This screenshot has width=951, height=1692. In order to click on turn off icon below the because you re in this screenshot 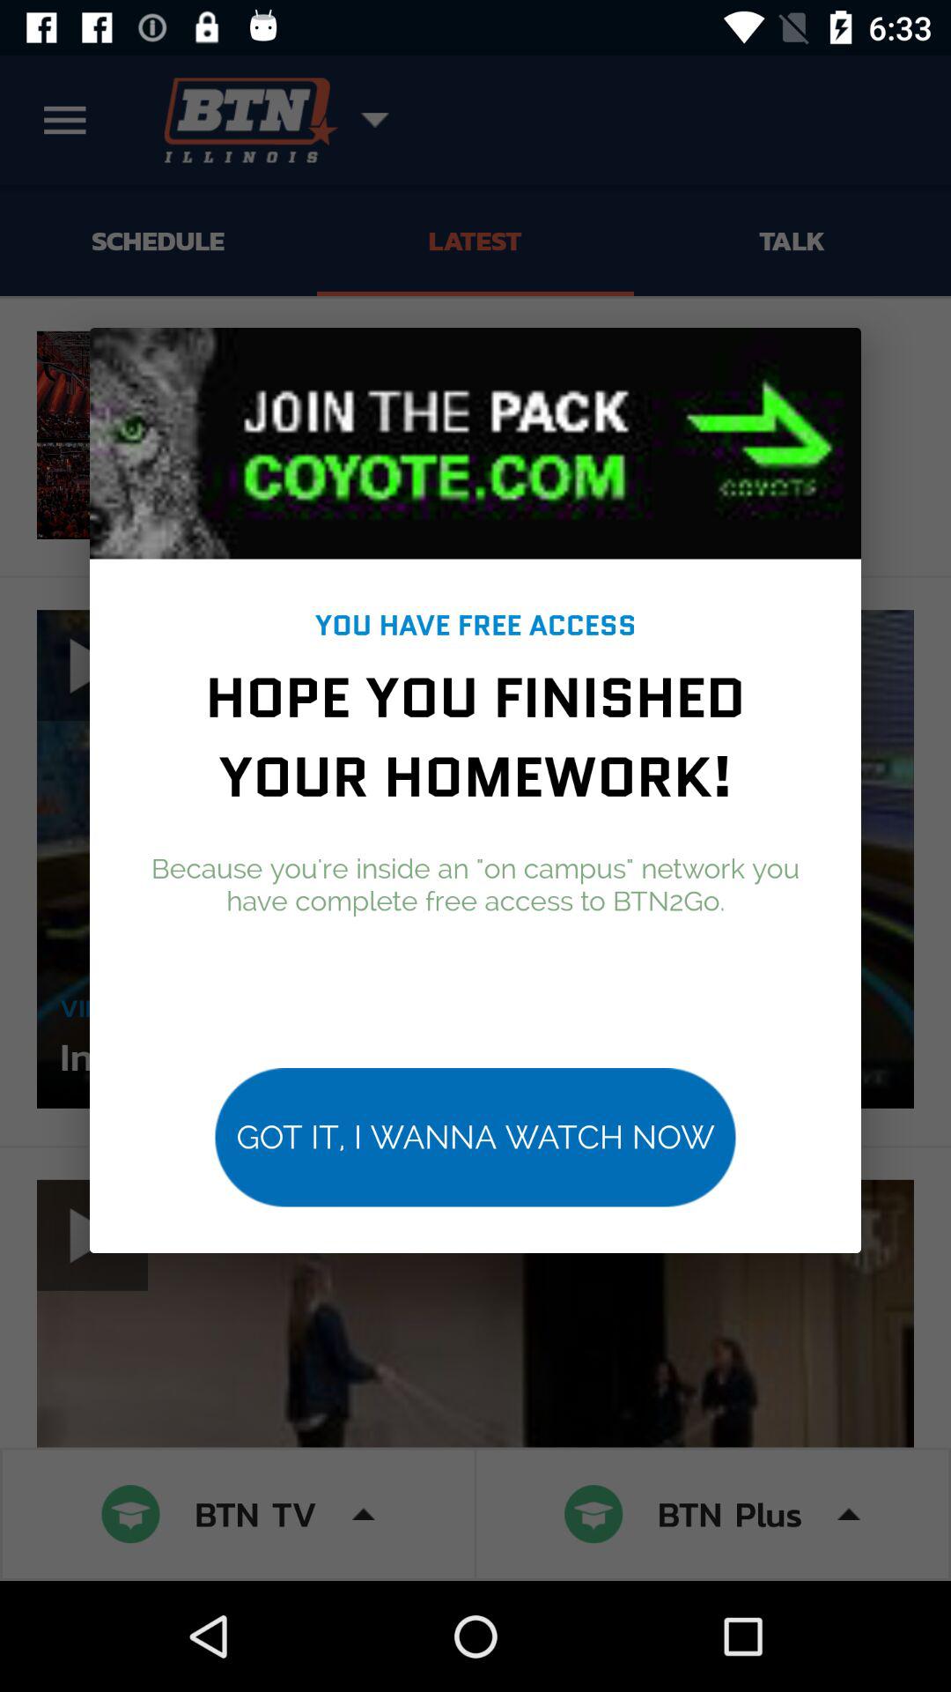, I will do `click(475, 1137)`.